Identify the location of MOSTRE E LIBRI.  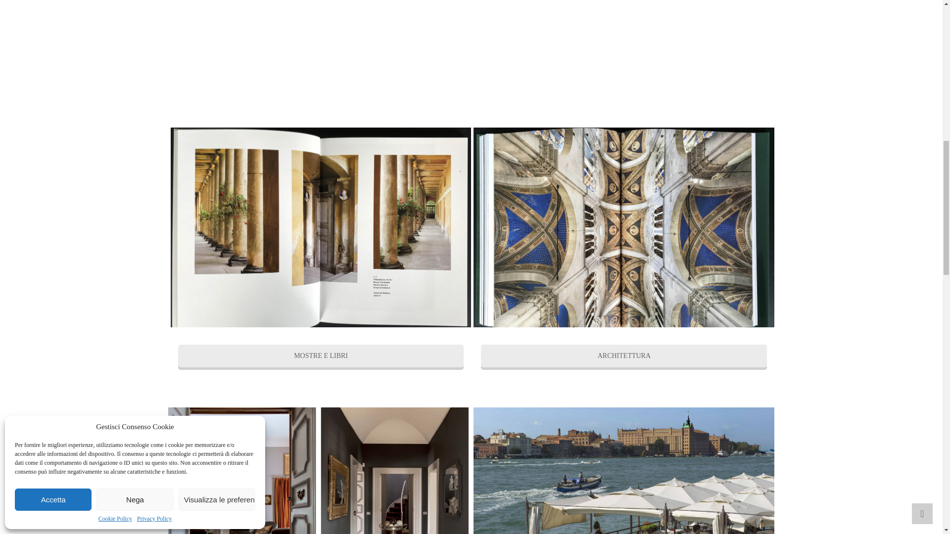
(321, 356).